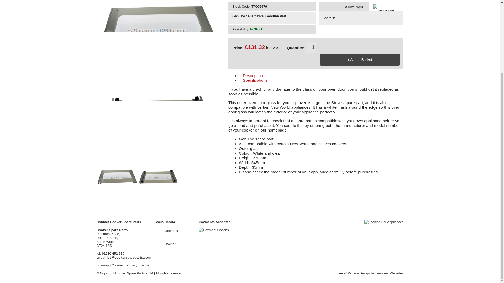  I want to click on Terms, so click(144, 265).